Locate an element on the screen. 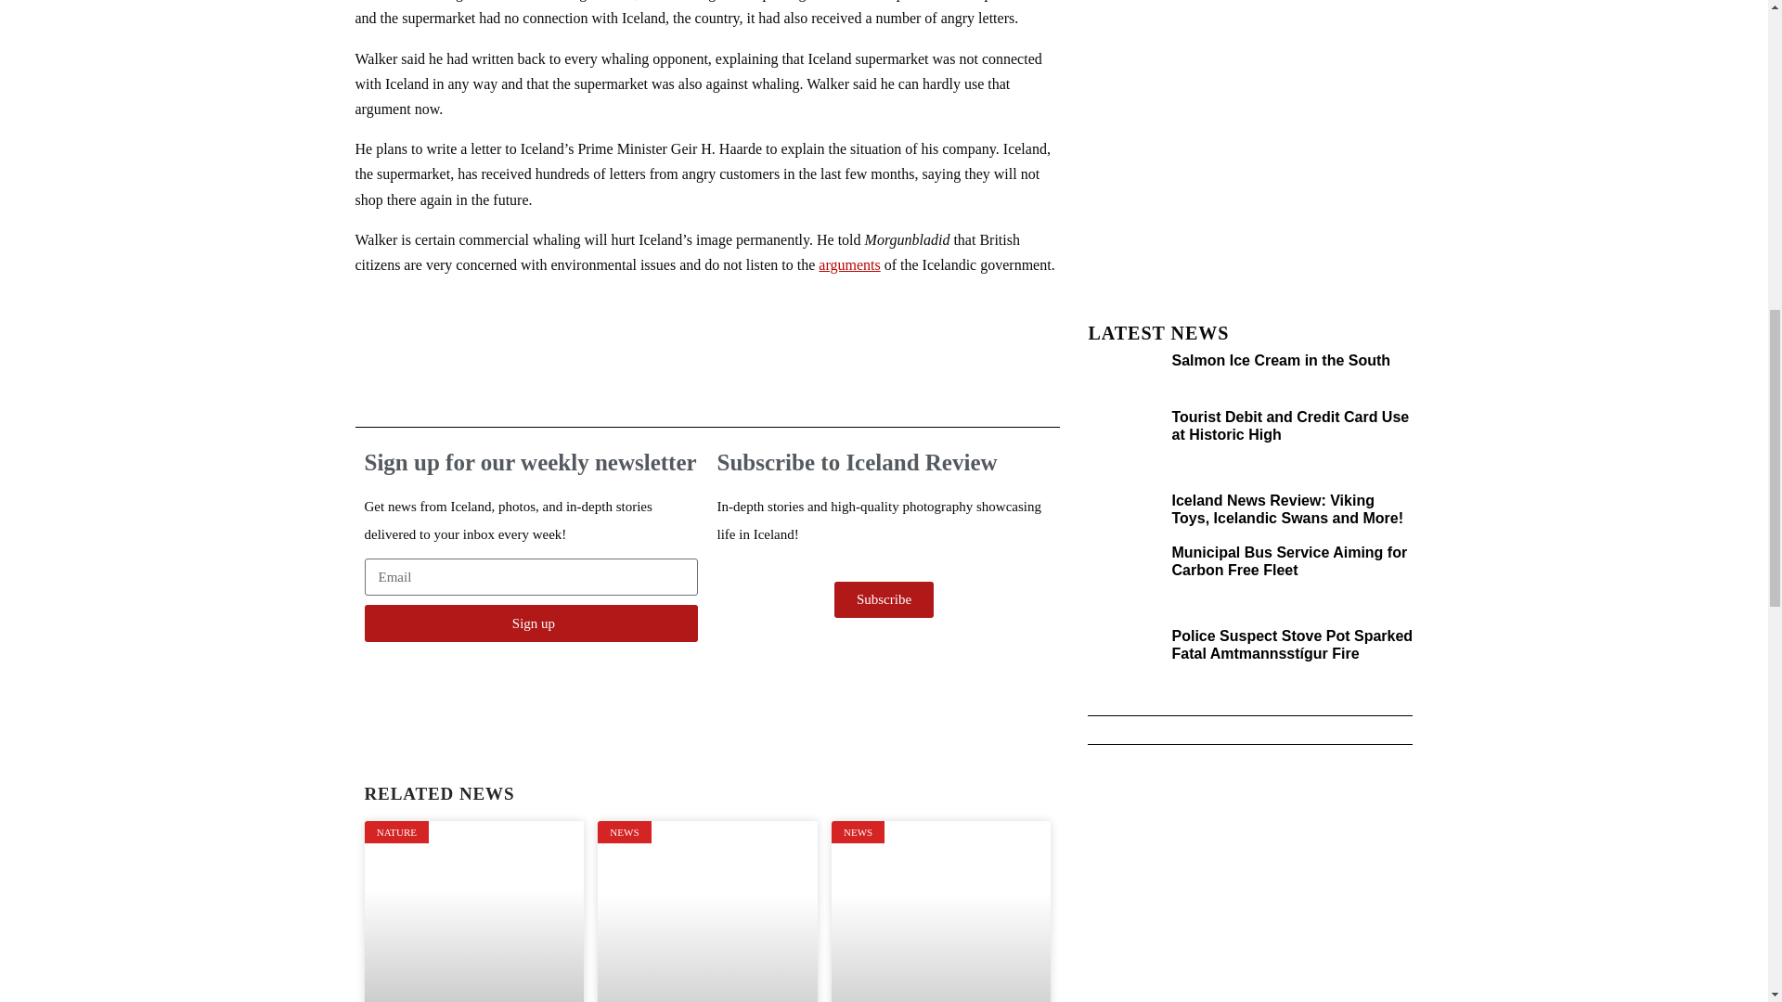 Image resolution: width=1782 pixels, height=1002 pixels. Municipal Bus Service Aiming for Carbon Free Fleet is located at coordinates (1288, 561).